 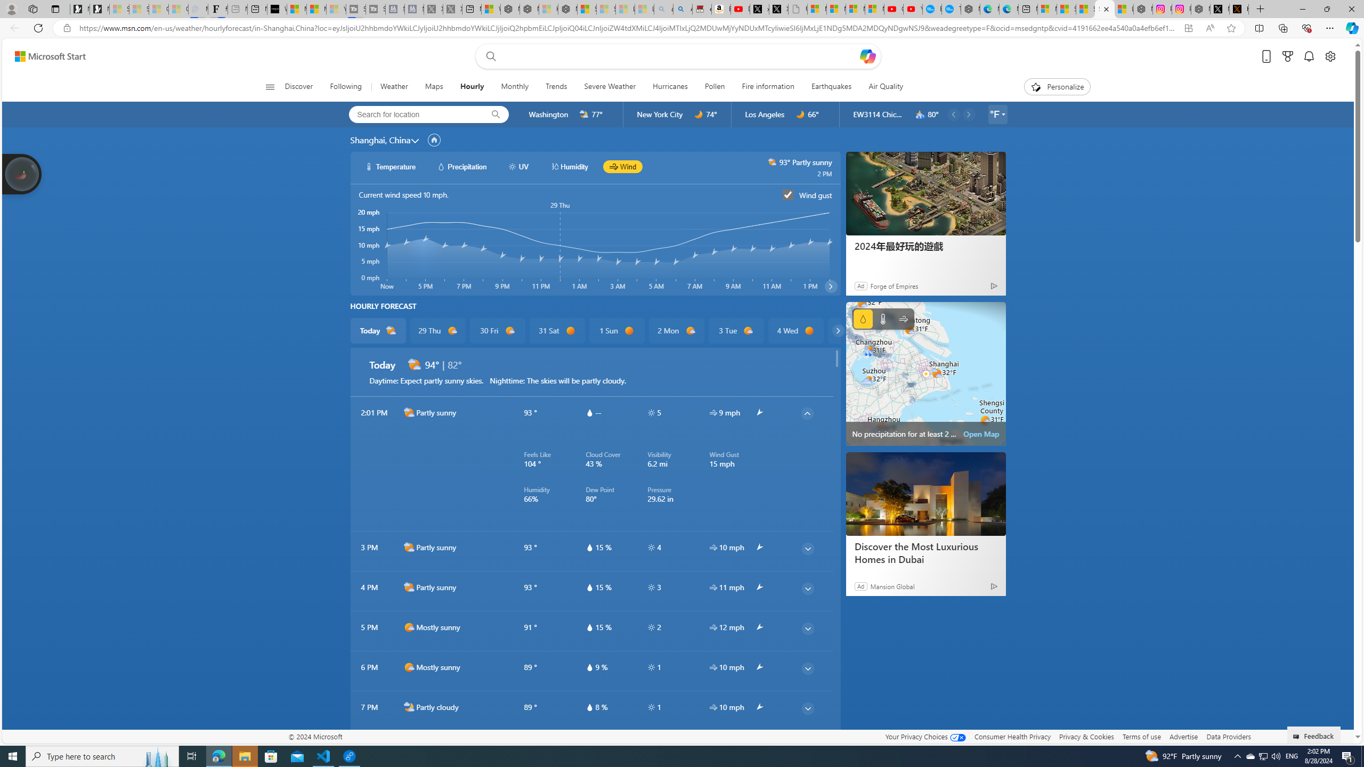 What do you see at coordinates (809, 331) in the screenshot?
I see `d0000` at bounding box center [809, 331].